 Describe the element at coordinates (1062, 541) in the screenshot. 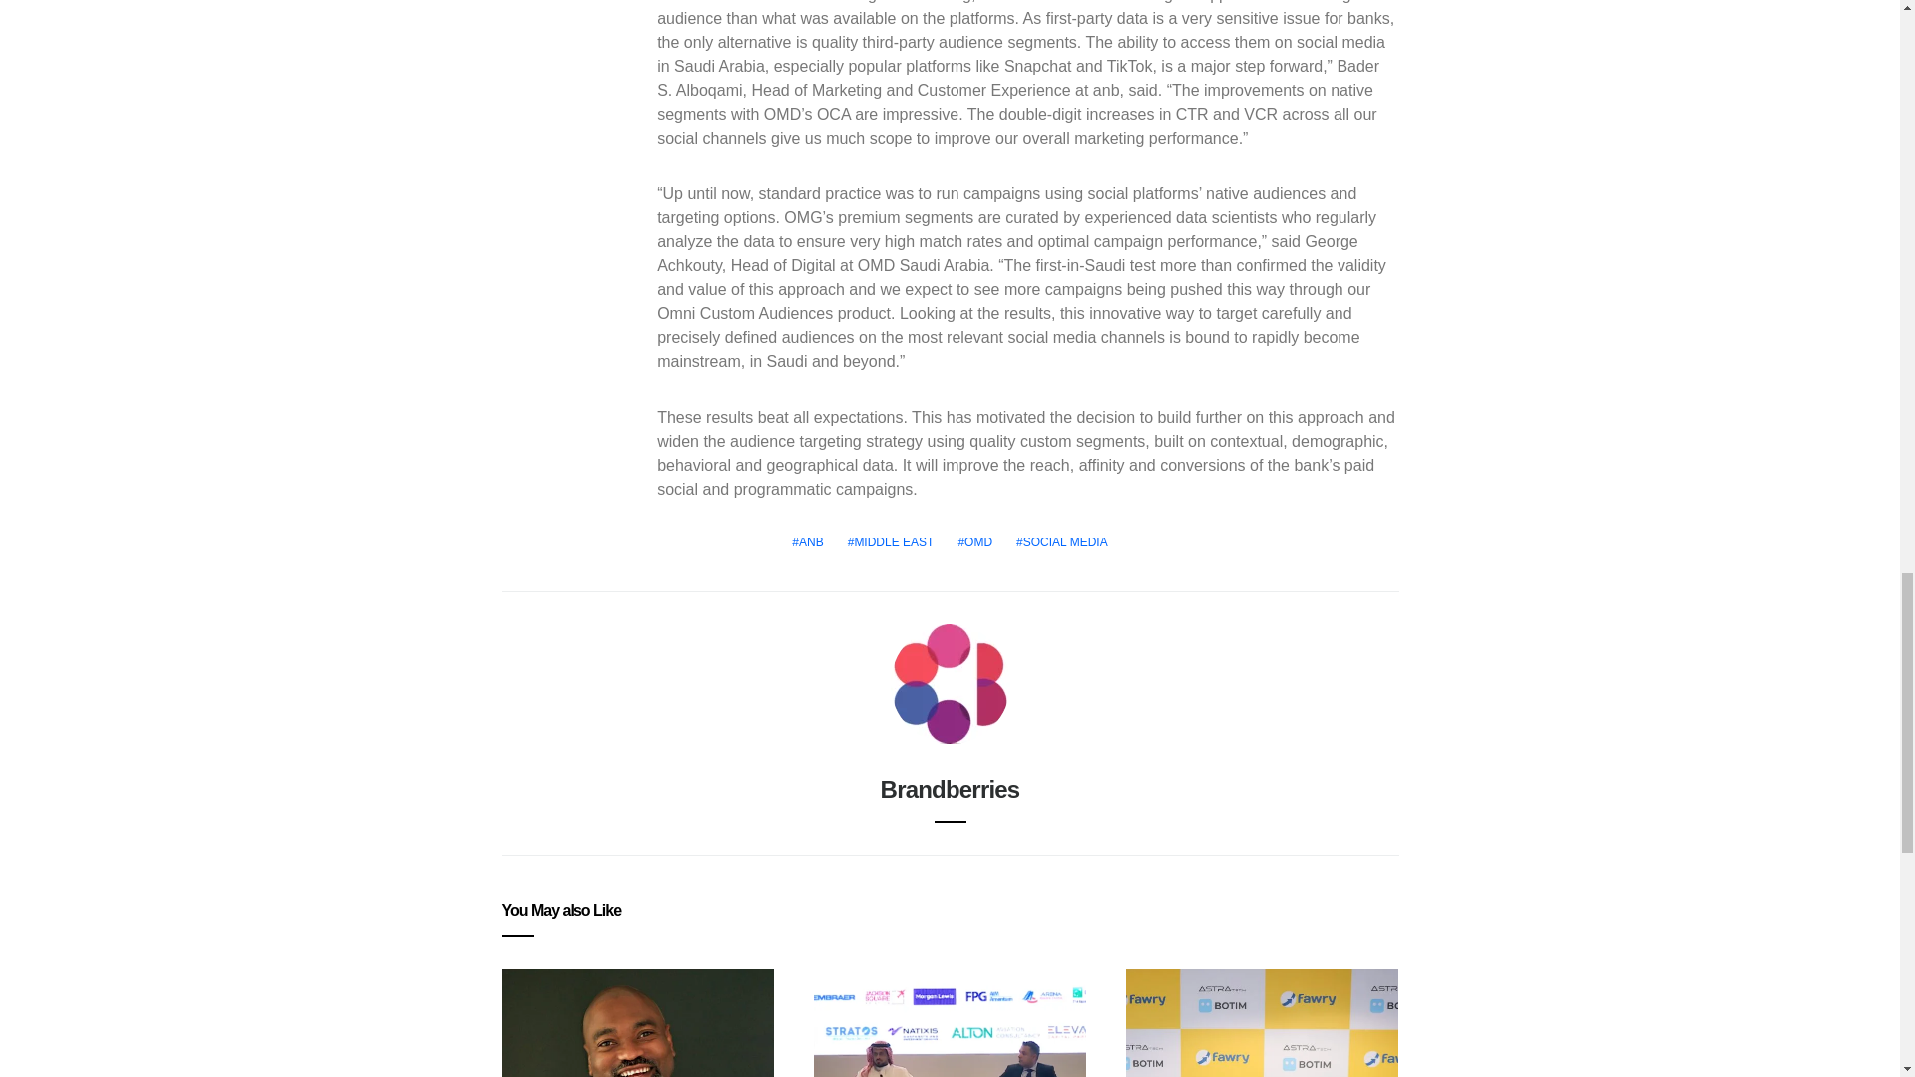

I see `SOCIAL MEDIA` at that location.